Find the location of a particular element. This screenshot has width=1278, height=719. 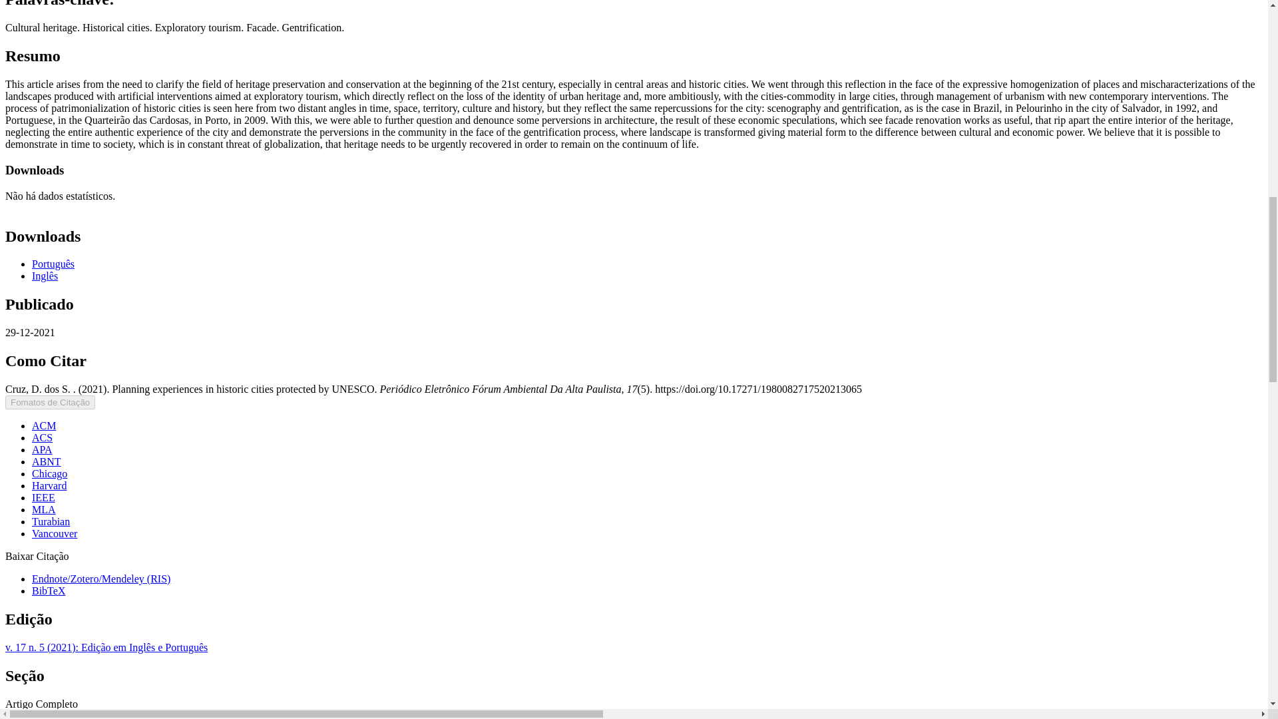

Turabian is located at coordinates (51, 521).